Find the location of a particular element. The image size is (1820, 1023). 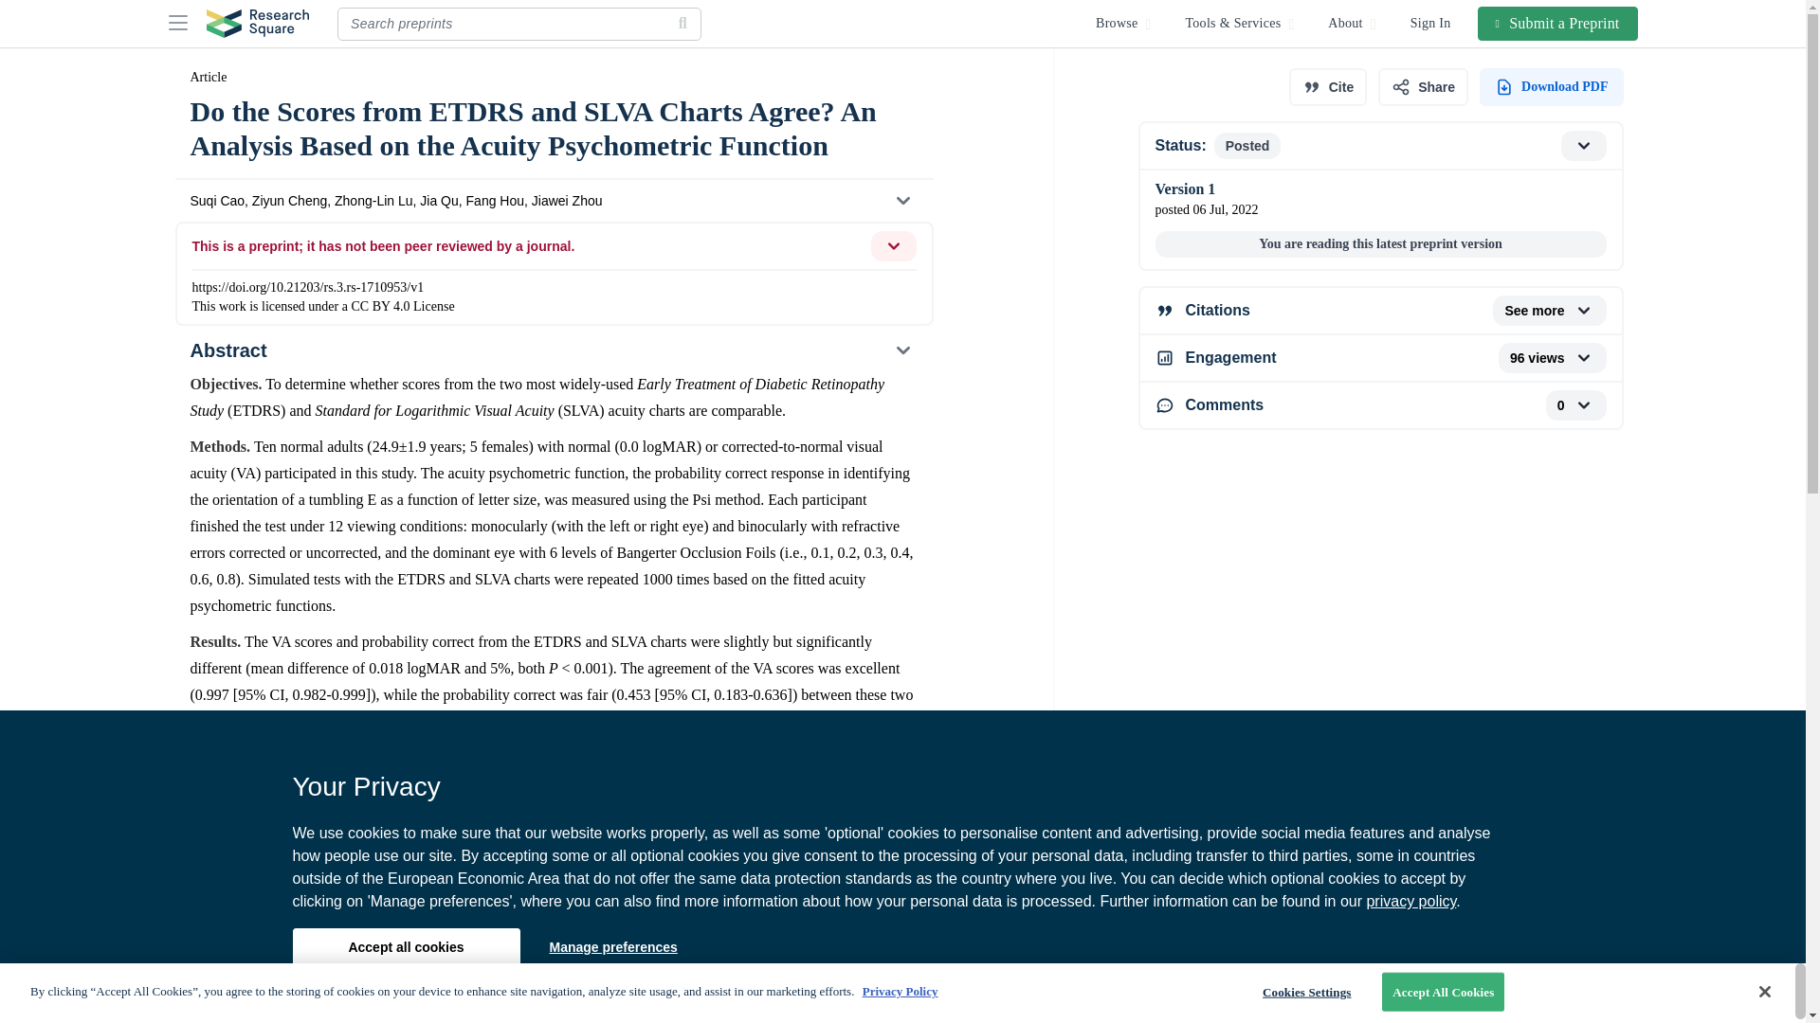

Accept all cookies is located at coordinates (405, 946).